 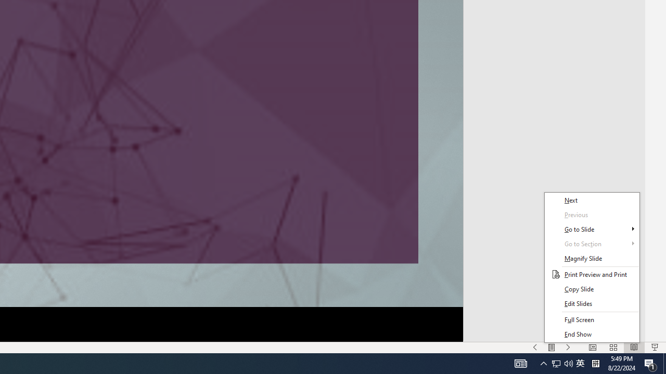 What do you see at coordinates (592, 244) in the screenshot?
I see `Go to Section` at bounding box center [592, 244].